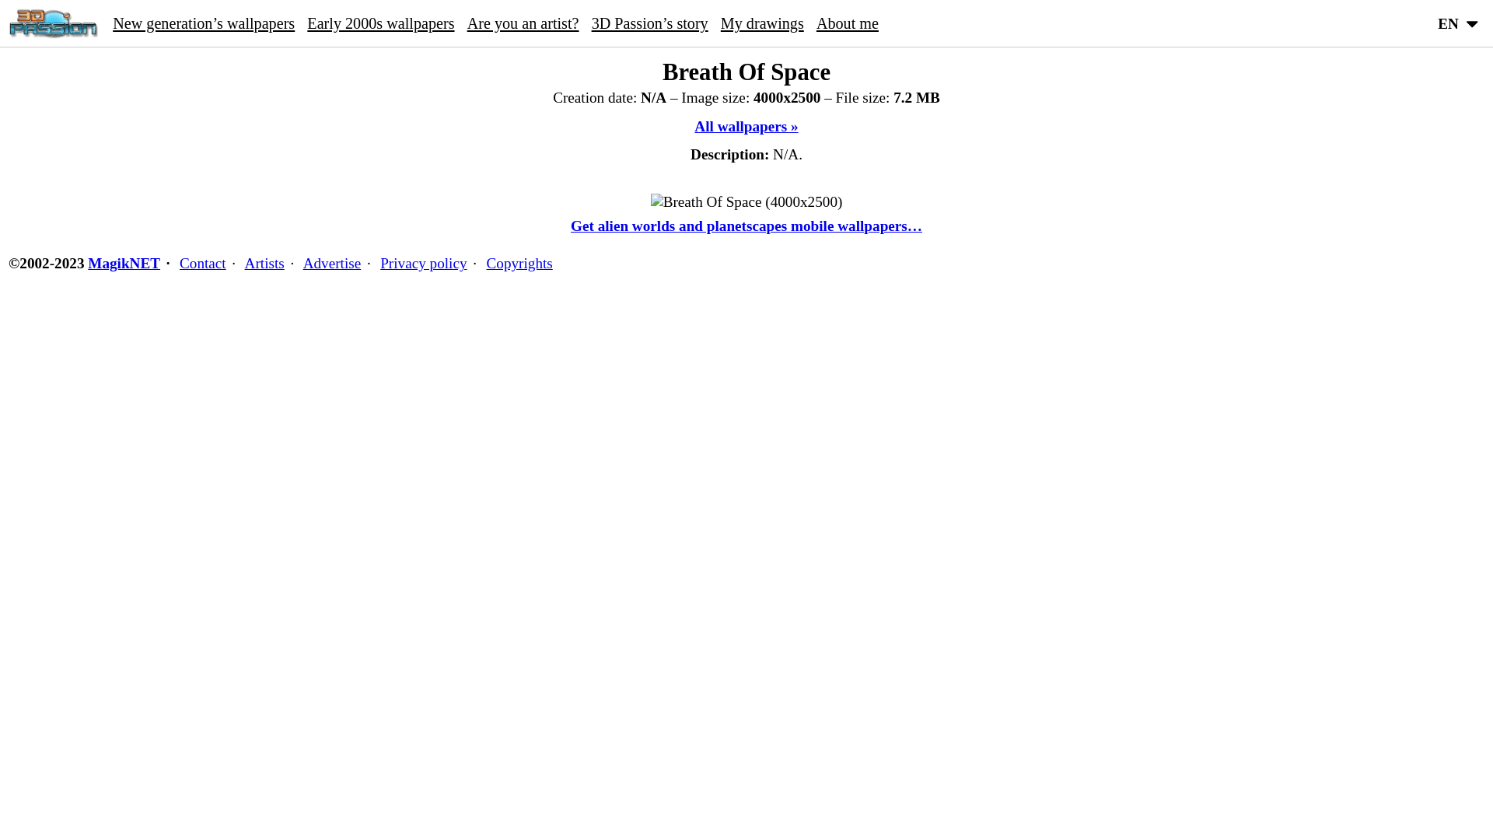 The height and width of the screenshot is (840, 1493). What do you see at coordinates (381, 23) in the screenshot?
I see `Early 2000s wallpapers` at bounding box center [381, 23].